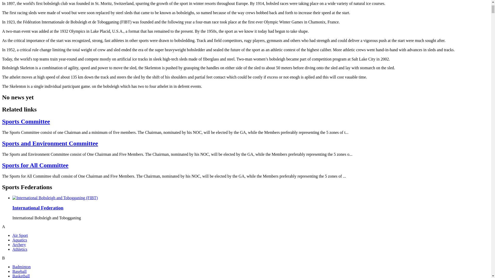 The image size is (495, 278). What do you see at coordinates (20, 271) in the screenshot?
I see `Baseball` at bounding box center [20, 271].